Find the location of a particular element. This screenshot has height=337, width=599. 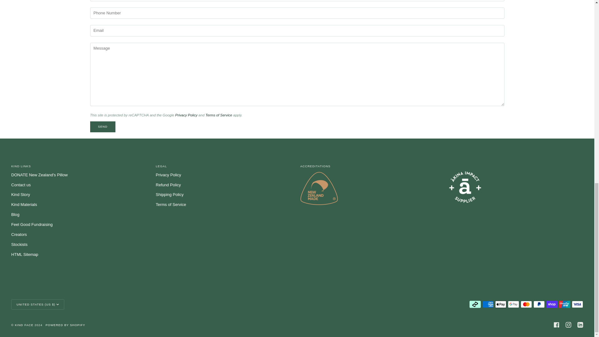

UNION PAY is located at coordinates (564, 305).